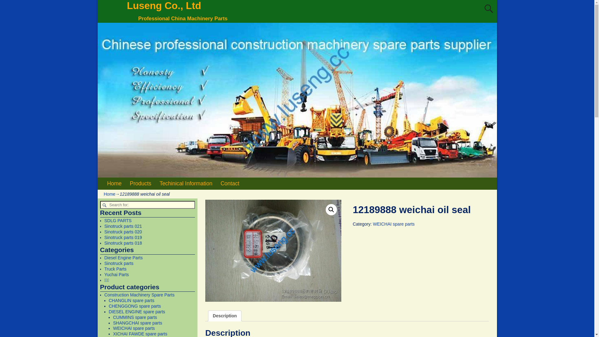 The image size is (599, 337). What do you see at coordinates (140, 334) in the screenshot?
I see `XICHAI FAWDE spare parts` at bounding box center [140, 334].